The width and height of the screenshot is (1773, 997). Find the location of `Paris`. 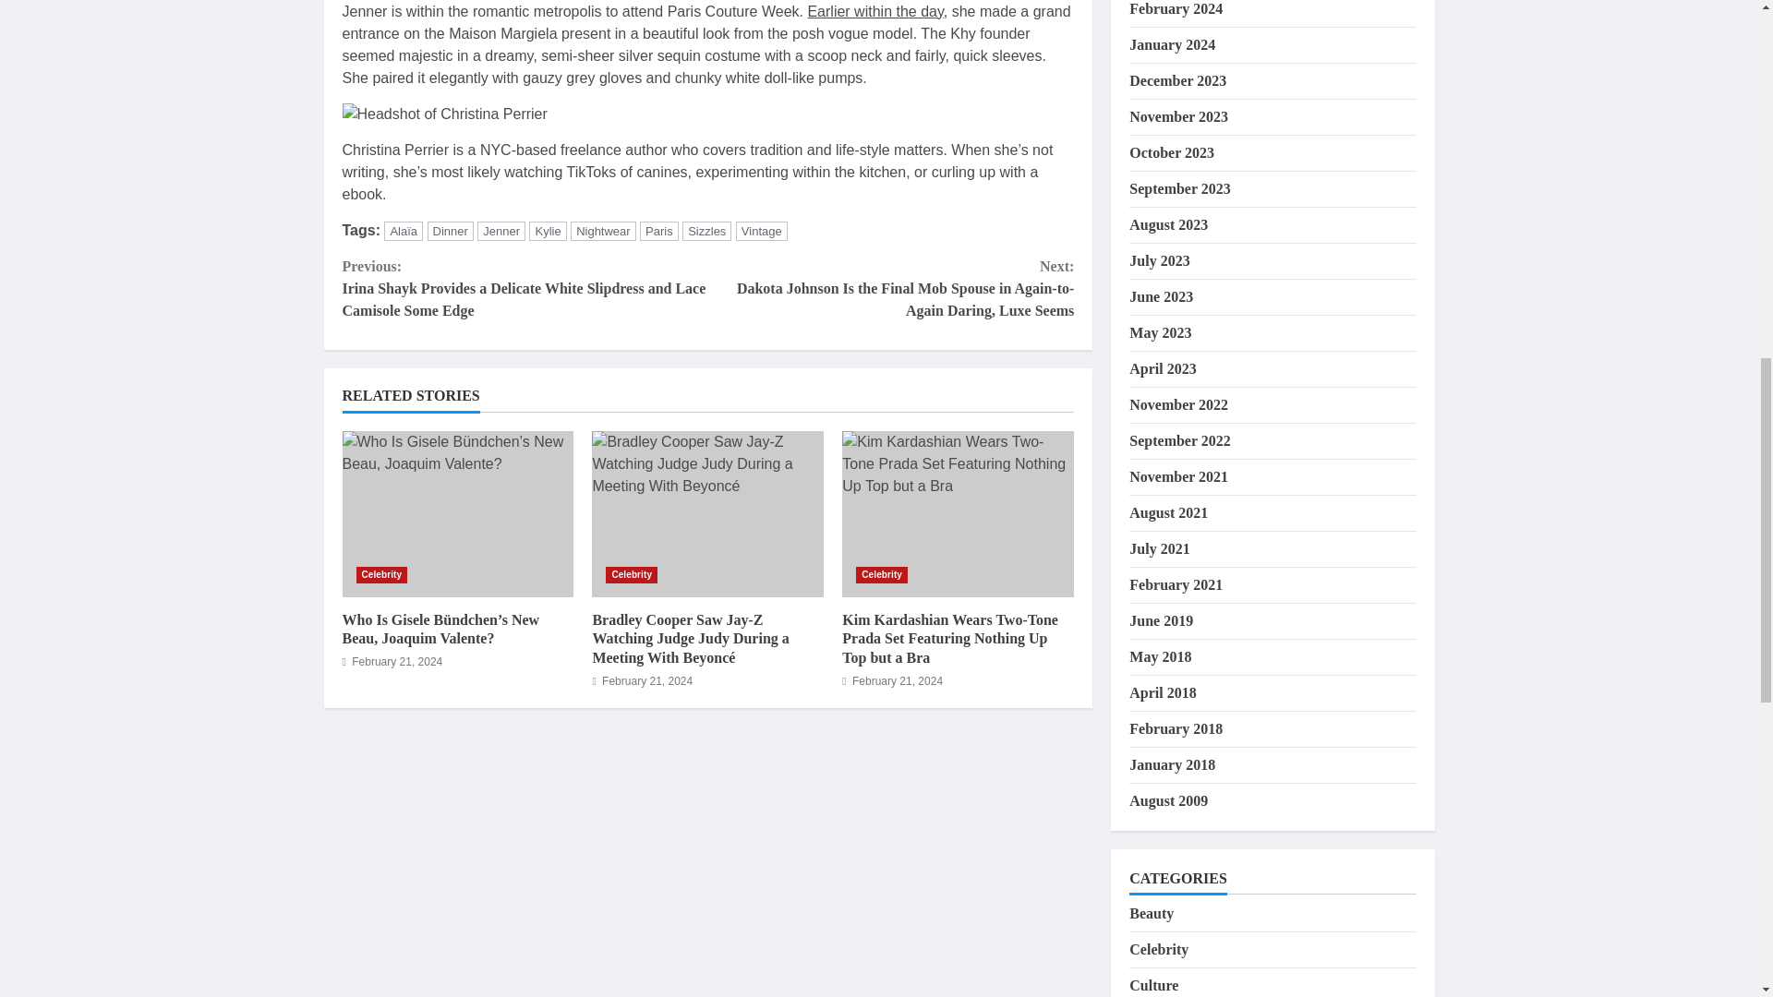

Paris is located at coordinates (659, 231).